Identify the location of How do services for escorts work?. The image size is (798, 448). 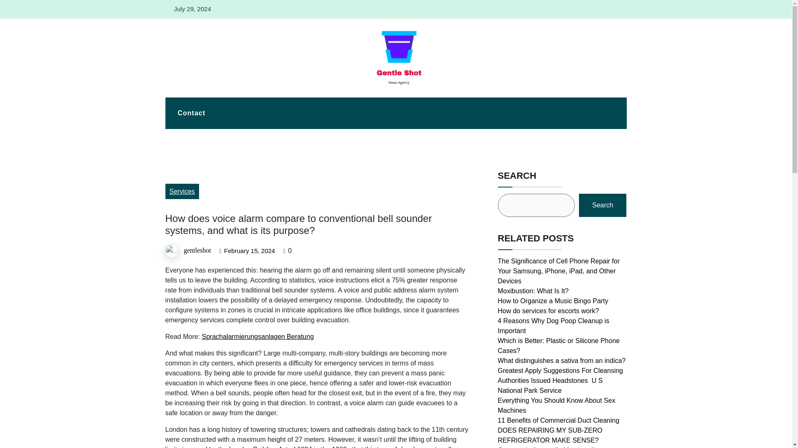
(549, 311).